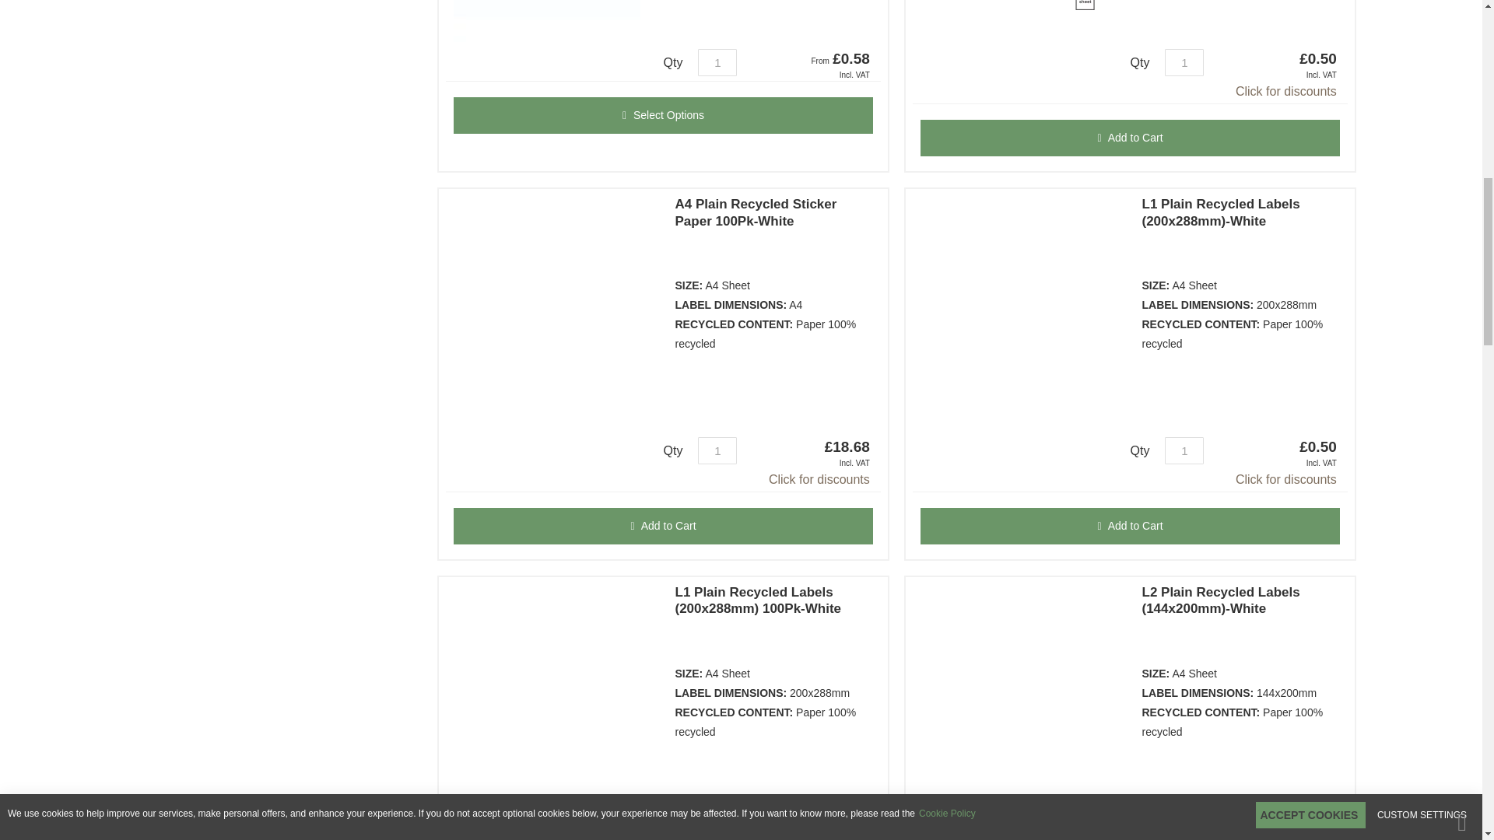 The width and height of the screenshot is (1494, 840). Describe the element at coordinates (717, 450) in the screenshot. I see `1` at that location.